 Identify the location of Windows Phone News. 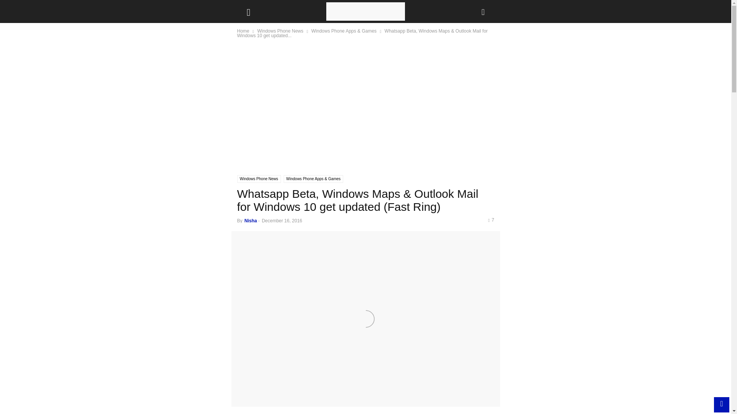
(280, 31).